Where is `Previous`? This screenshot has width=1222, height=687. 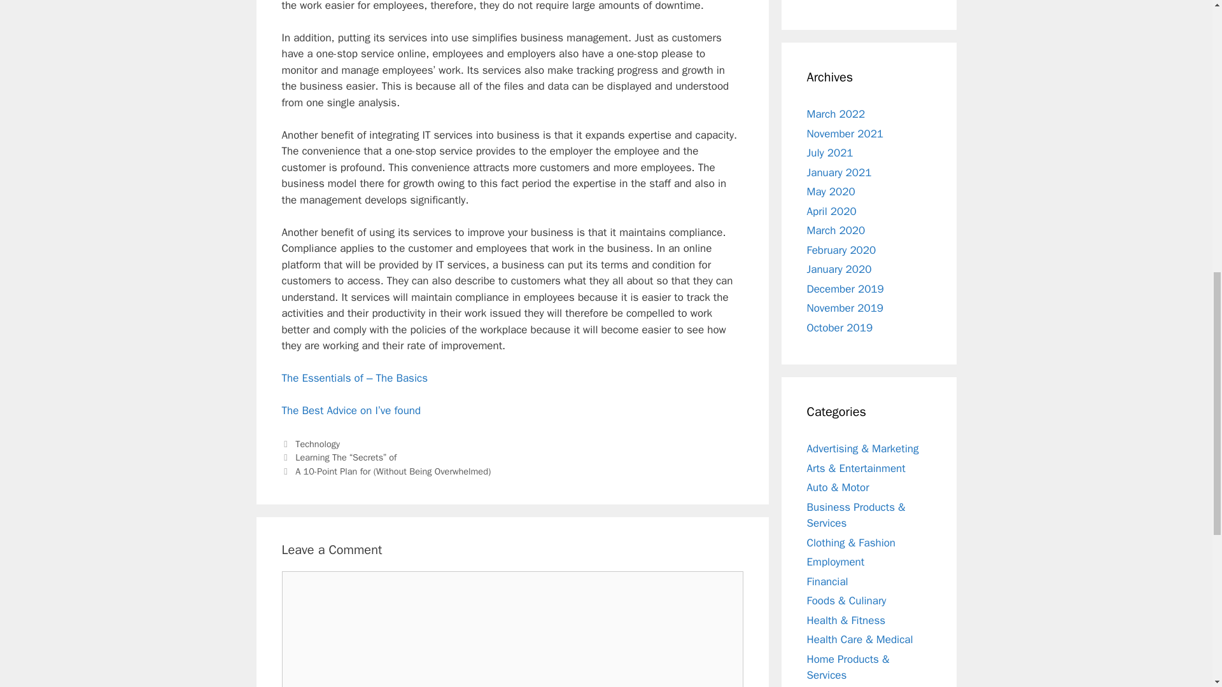 Previous is located at coordinates (339, 457).